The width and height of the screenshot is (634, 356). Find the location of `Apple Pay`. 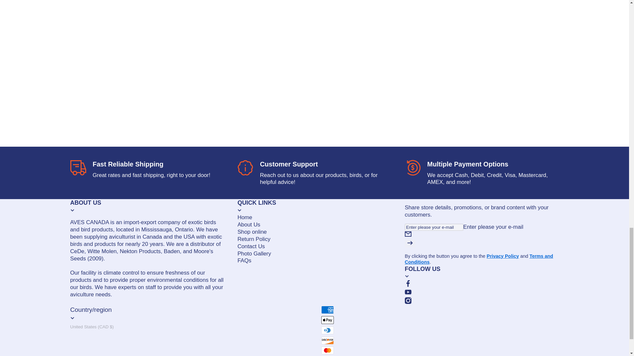

Apple Pay is located at coordinates (327, 320).